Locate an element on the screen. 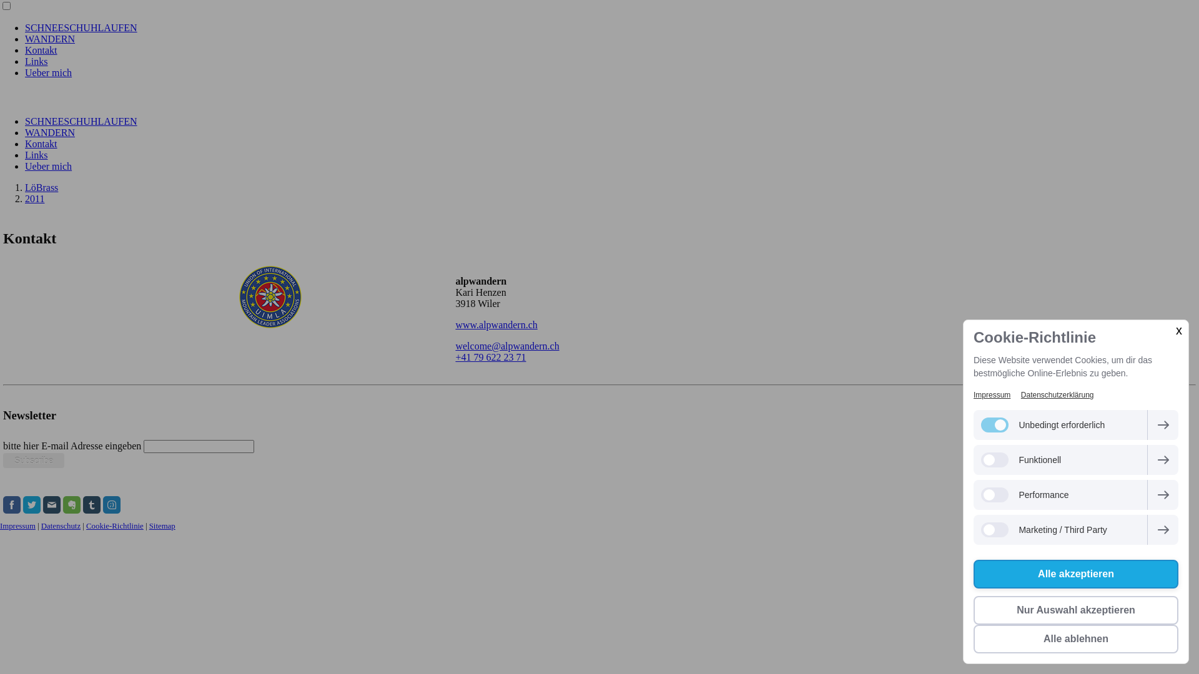 This screenshot has width=1199, height=674. E-Mail is located at coordinates (52, 505).